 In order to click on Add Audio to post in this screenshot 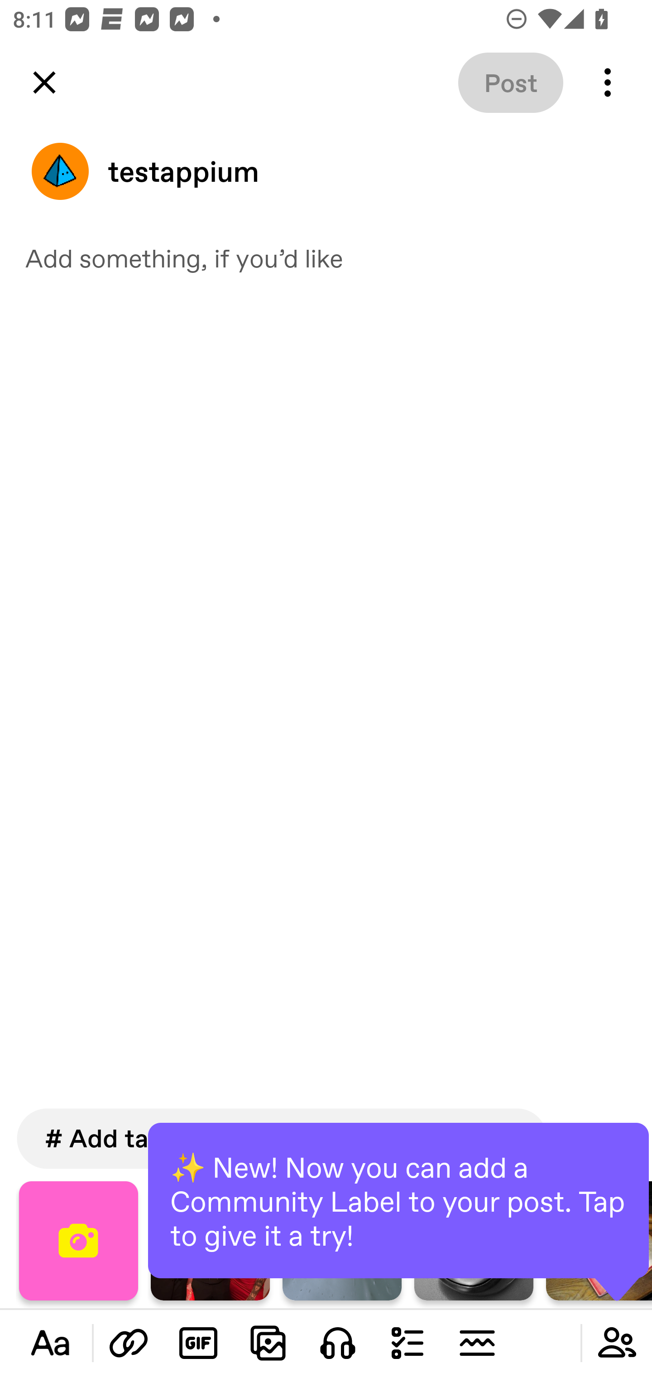, I will do `click(338, 1343)`.